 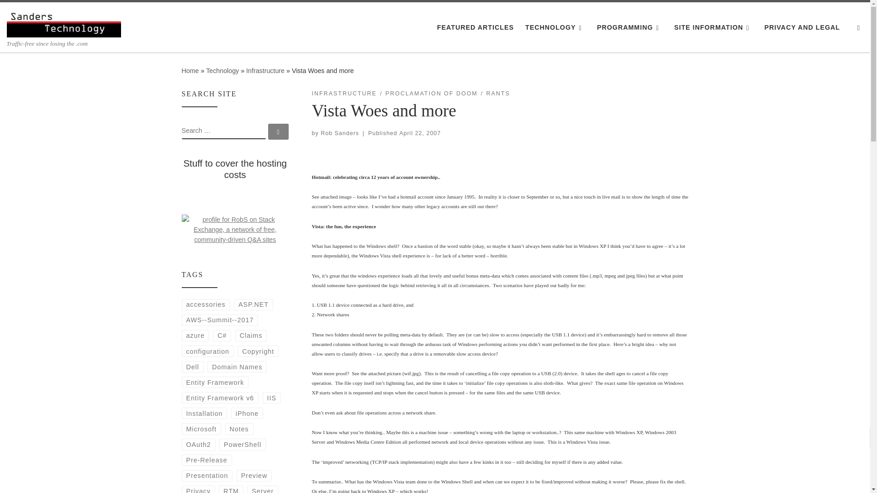 I want to click on PRIVACY AND LEGAL, so click(x=802, y=27).